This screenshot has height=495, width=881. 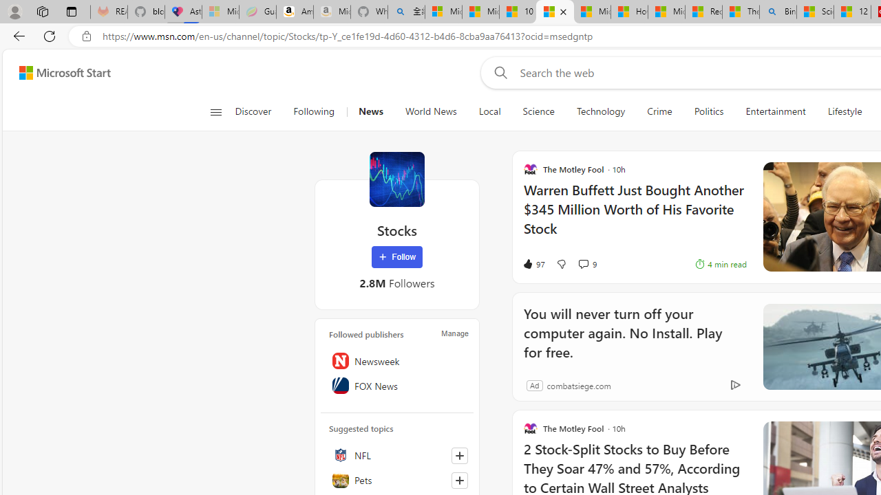 What do you see at coordinates (397, 455) in the screenshot?
I see `NFL` at bounding box center [397, 455].